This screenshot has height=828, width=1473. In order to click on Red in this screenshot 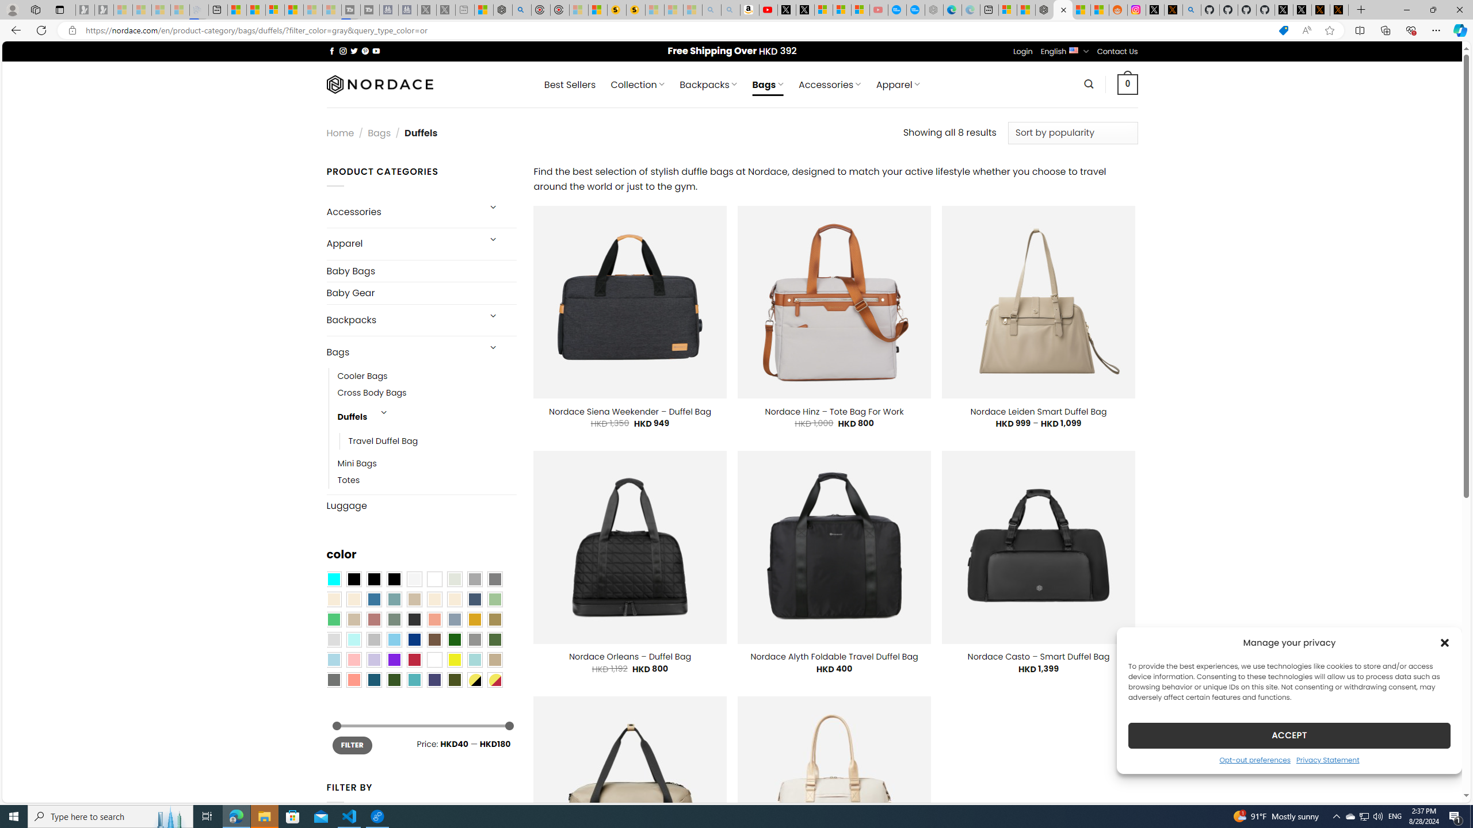, I will do `click(414, 660)`.